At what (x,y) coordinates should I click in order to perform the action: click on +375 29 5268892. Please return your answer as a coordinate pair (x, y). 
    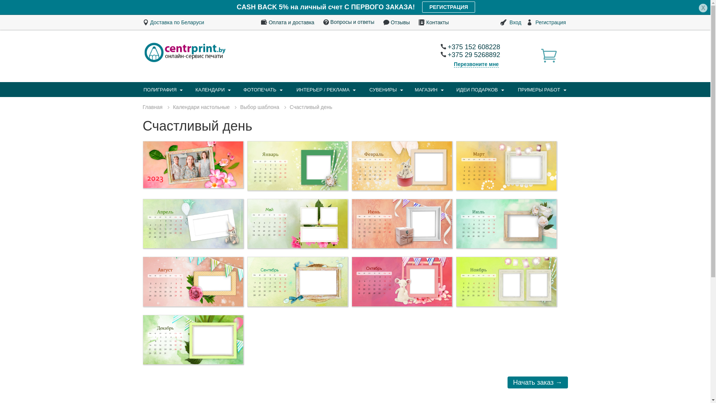
    Looking at the image, I should click on (471, 55).